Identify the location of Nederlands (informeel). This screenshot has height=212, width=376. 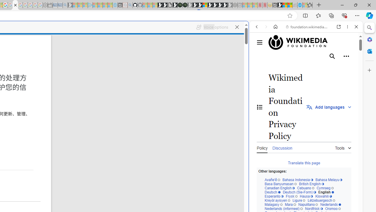
(283, 209).